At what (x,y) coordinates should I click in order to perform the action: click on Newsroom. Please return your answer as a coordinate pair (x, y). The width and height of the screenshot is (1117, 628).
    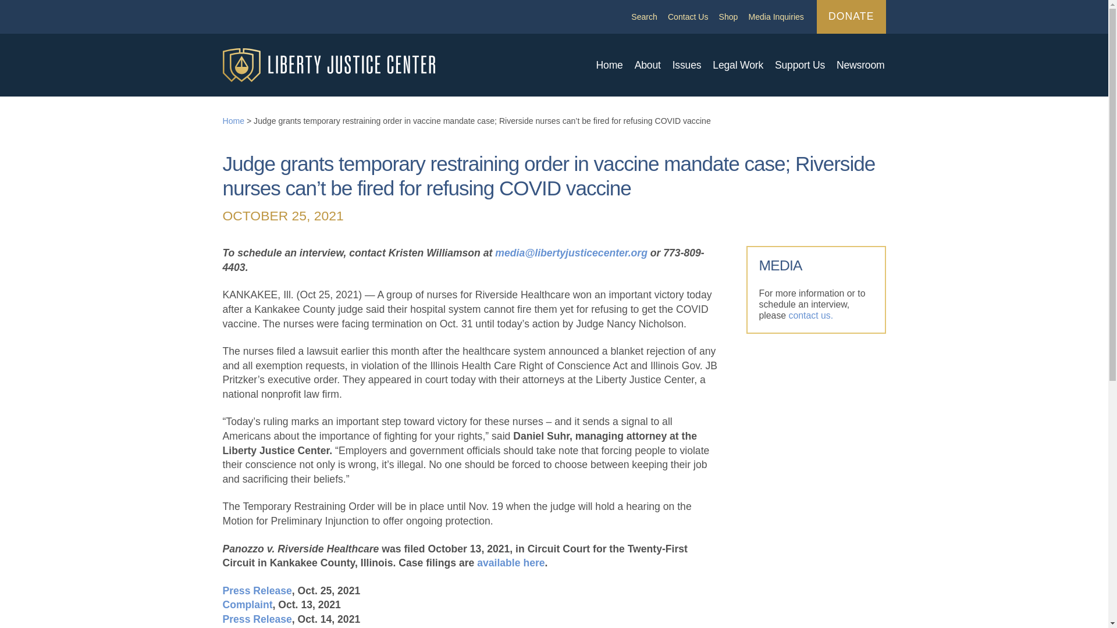
    Looking at the image, I should click on (860, 65).